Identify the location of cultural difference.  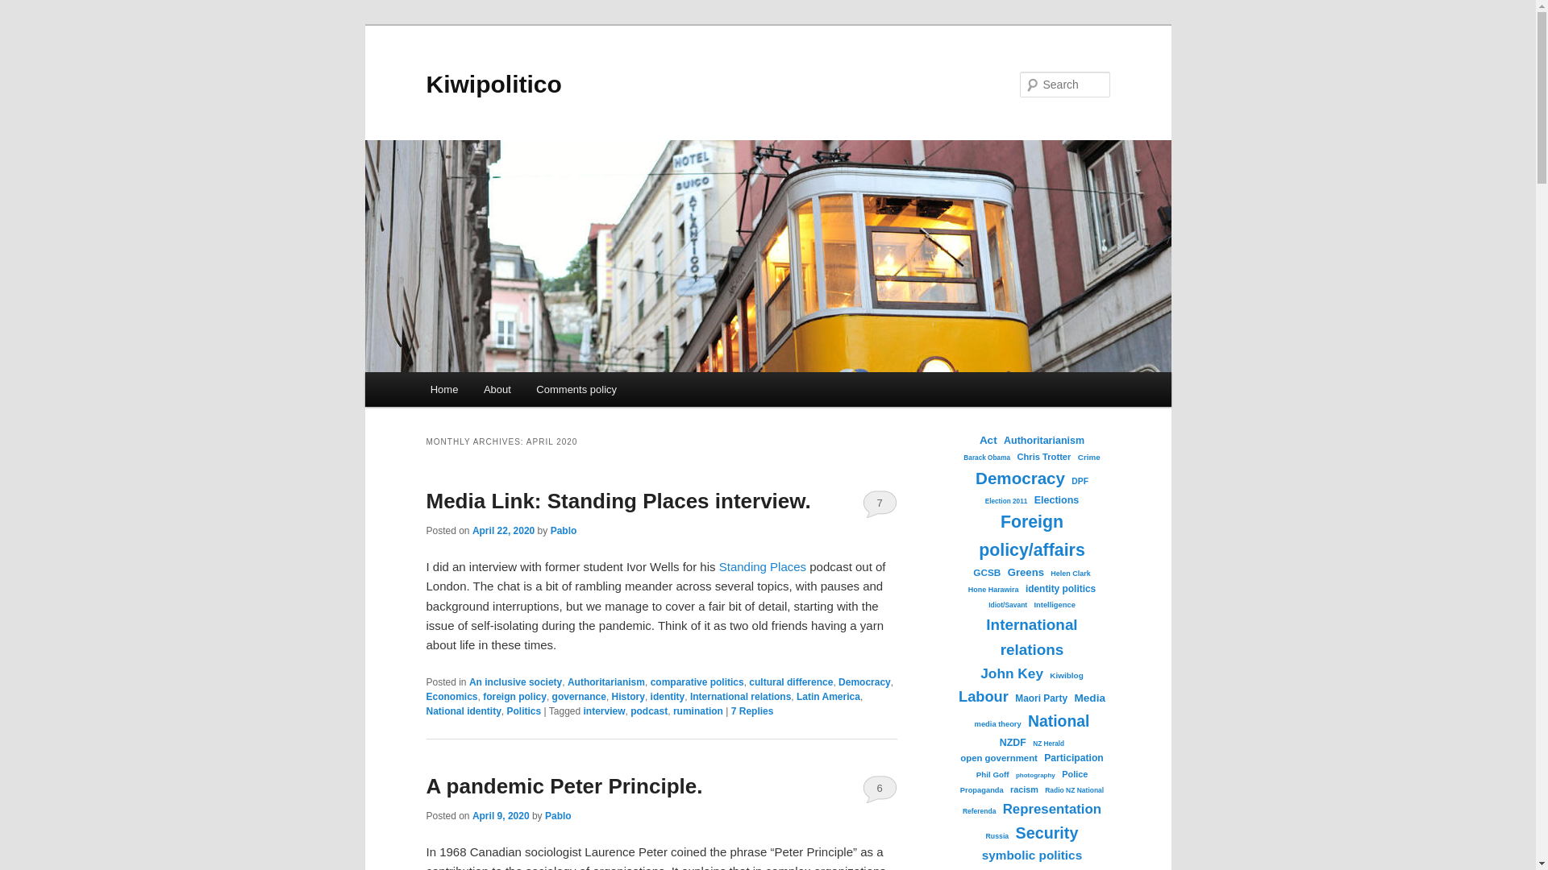
(790, 682).